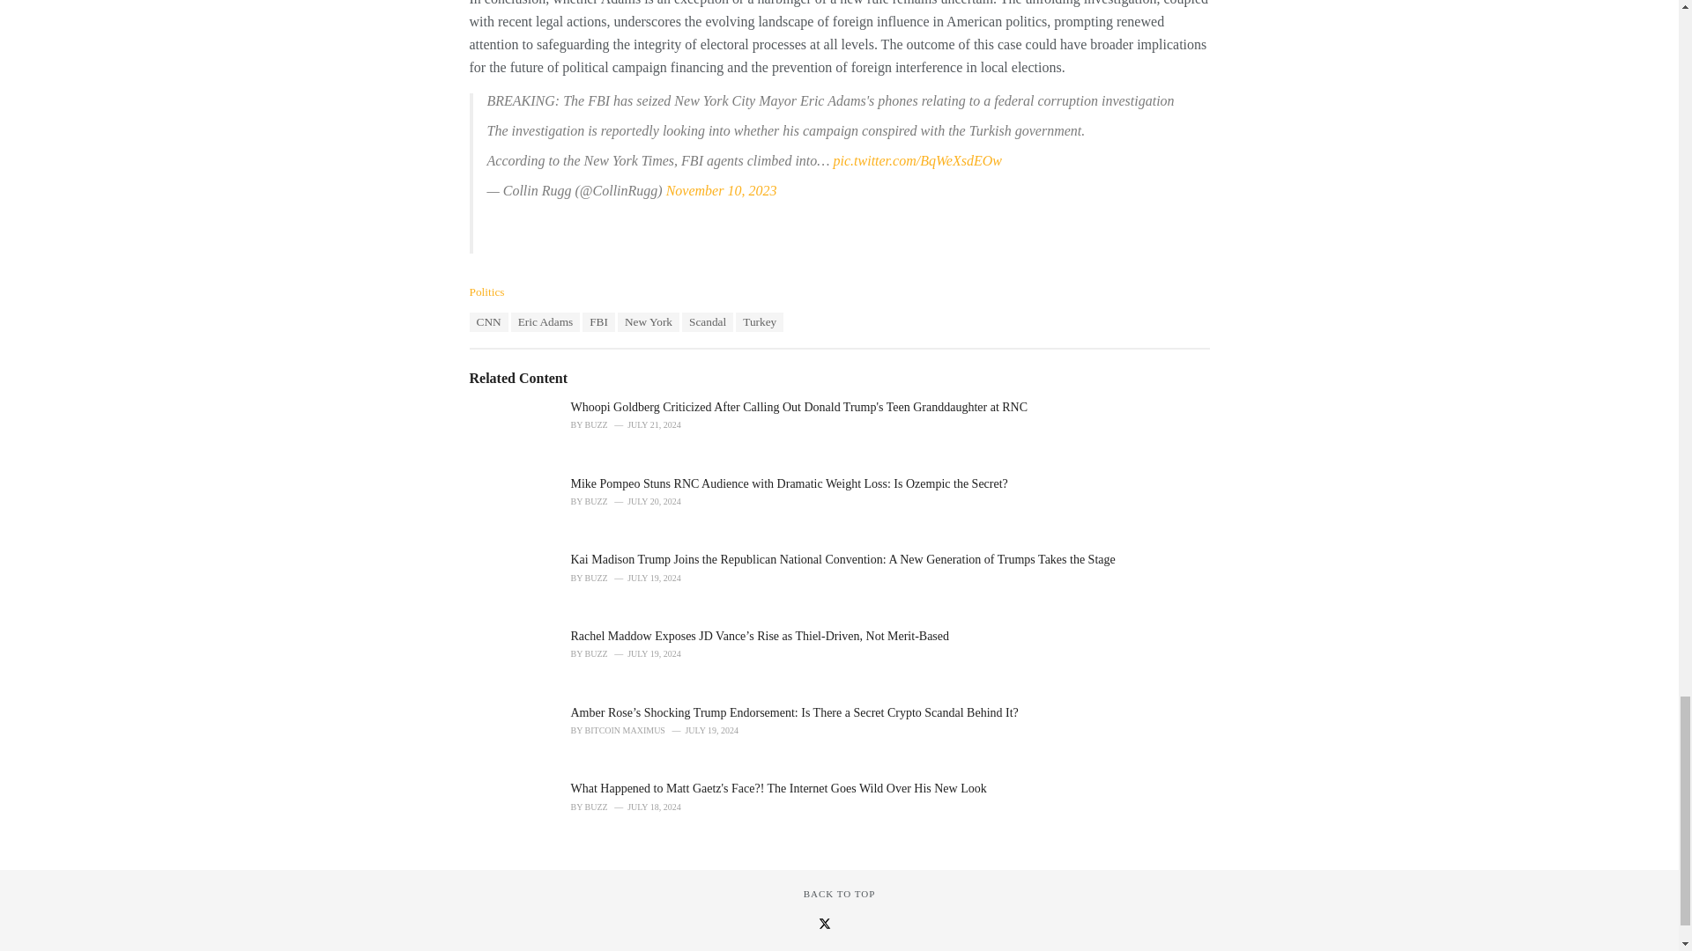 This screenshot has height=951, width=1692. What do you see at coordinates (760, 322) in the screenshot?
I see `Turkey` at bounding box center [760, 322].